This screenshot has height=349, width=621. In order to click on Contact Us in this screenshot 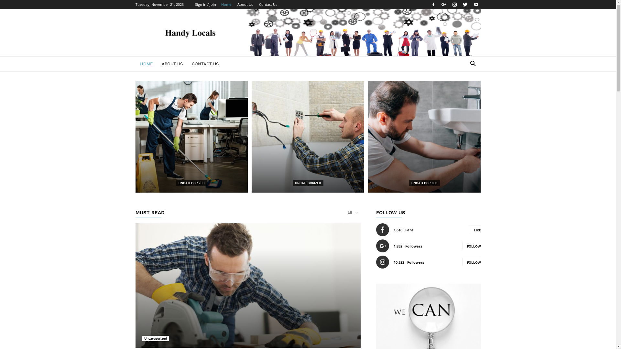, I will do `click(268, 5)`.